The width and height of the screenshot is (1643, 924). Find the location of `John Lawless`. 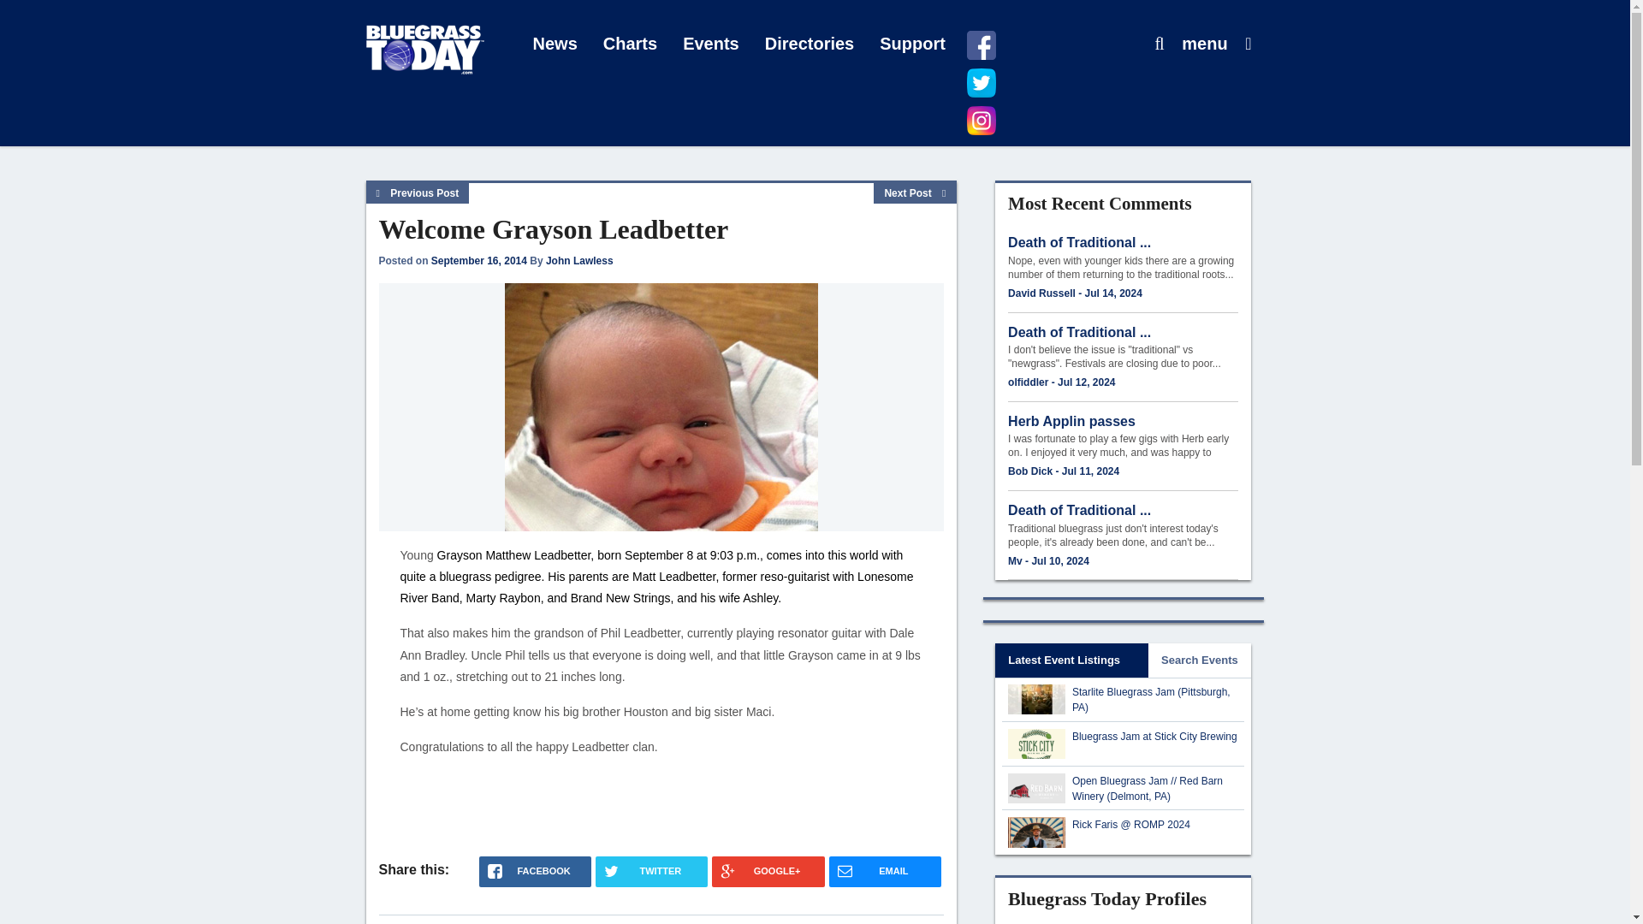

John Lawless is located at coordinates (578, 261).